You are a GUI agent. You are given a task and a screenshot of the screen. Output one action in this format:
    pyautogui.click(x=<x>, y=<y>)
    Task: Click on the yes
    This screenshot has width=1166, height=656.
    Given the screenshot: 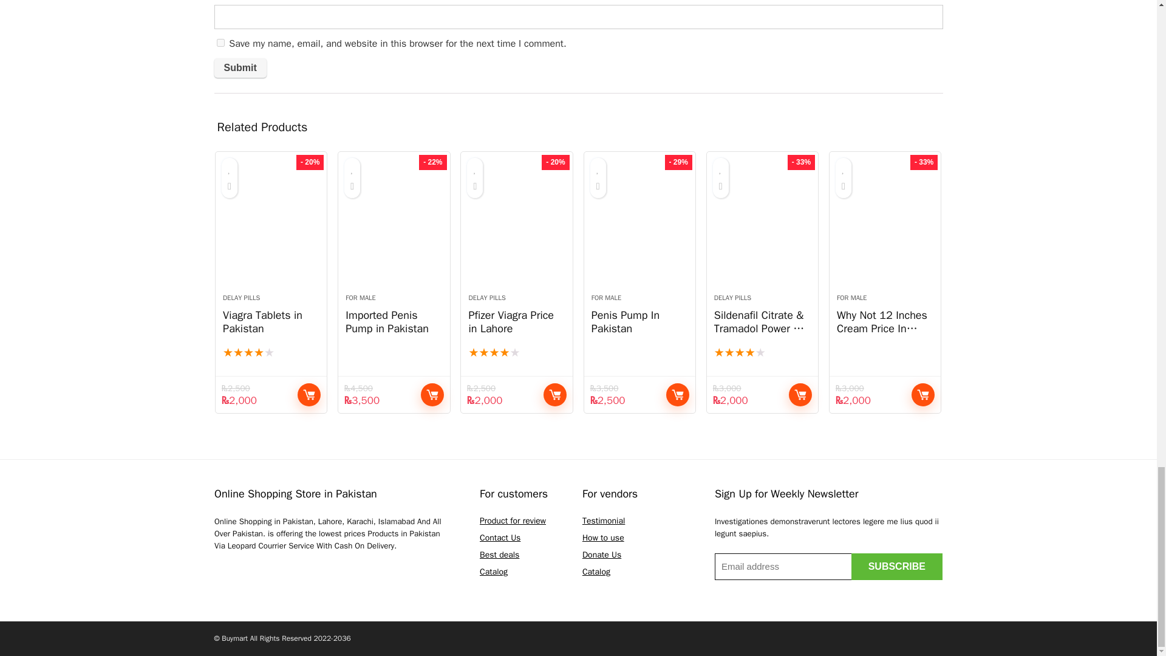 What is the action you would take?
    pyautogui.click(x=220, y=43)
    